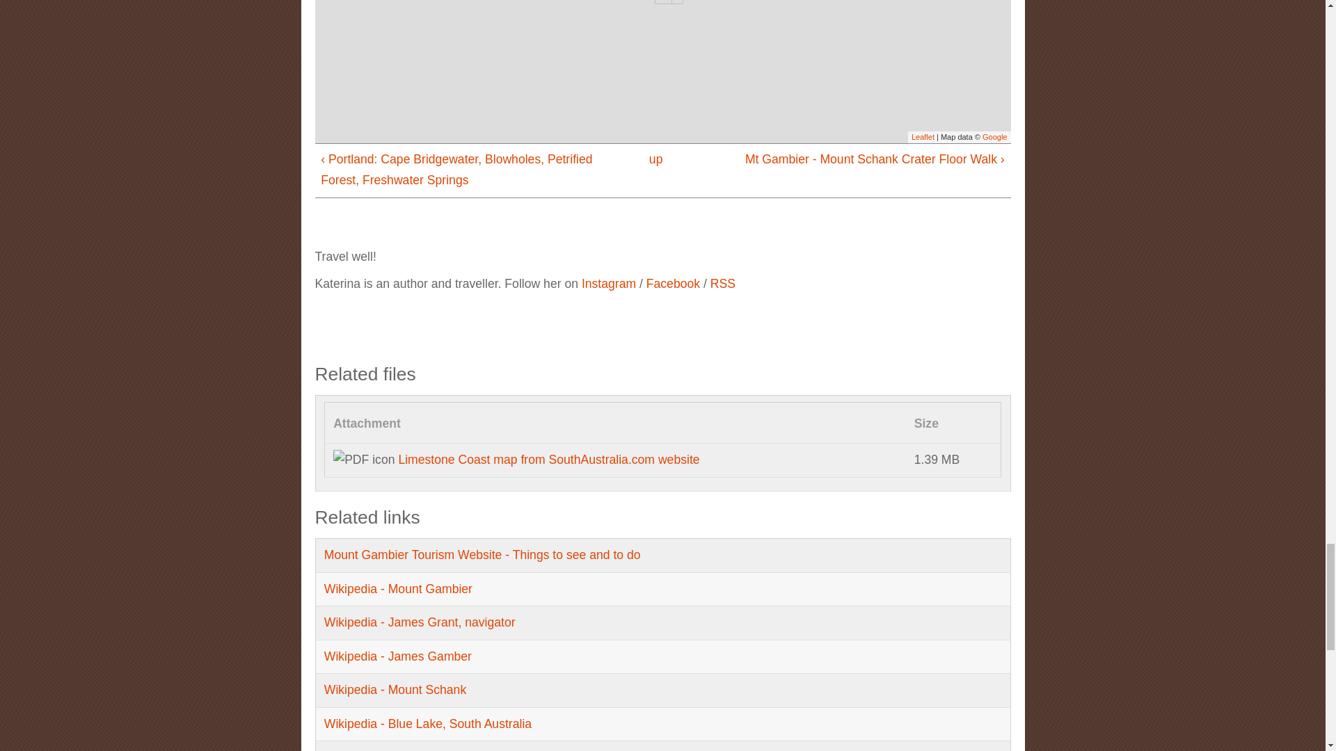 This screenshot has height=751, width=1336. Describe the element at coordinates (655, 160) in the screenshot. I see `up` at that location.